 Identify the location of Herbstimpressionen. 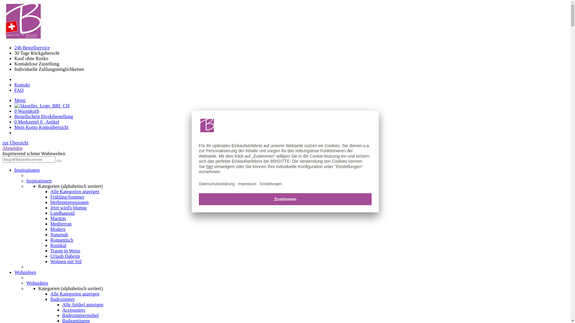
(69, 202).